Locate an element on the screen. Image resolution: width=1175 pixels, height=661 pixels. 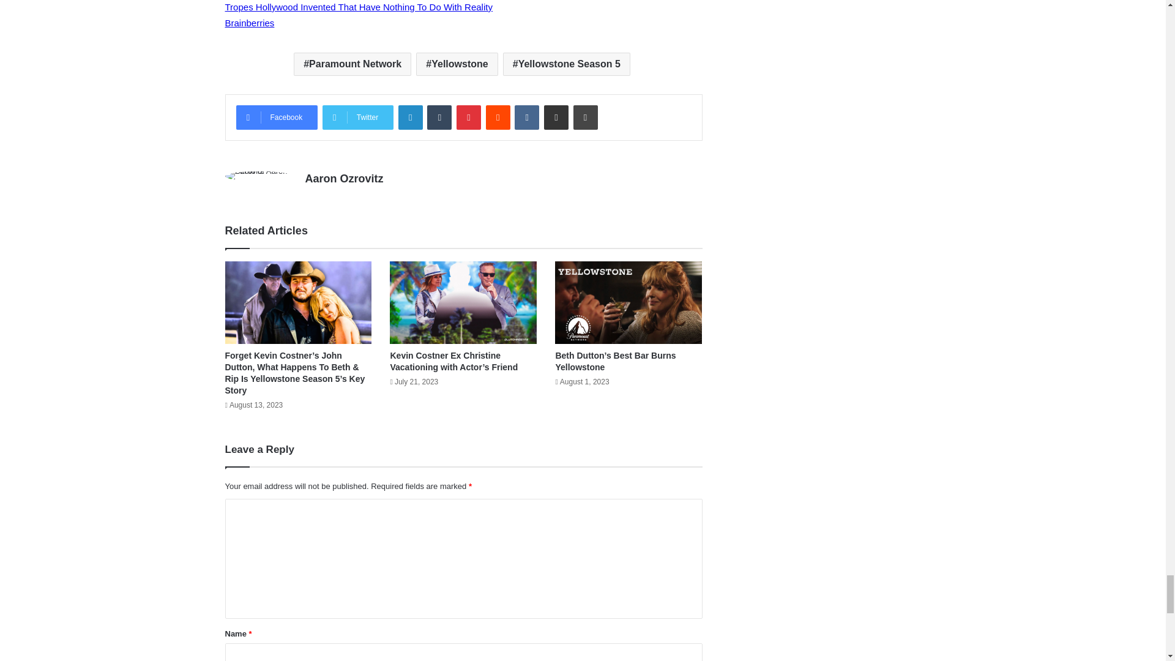
Tumblr is located at coordinates (439, 117).